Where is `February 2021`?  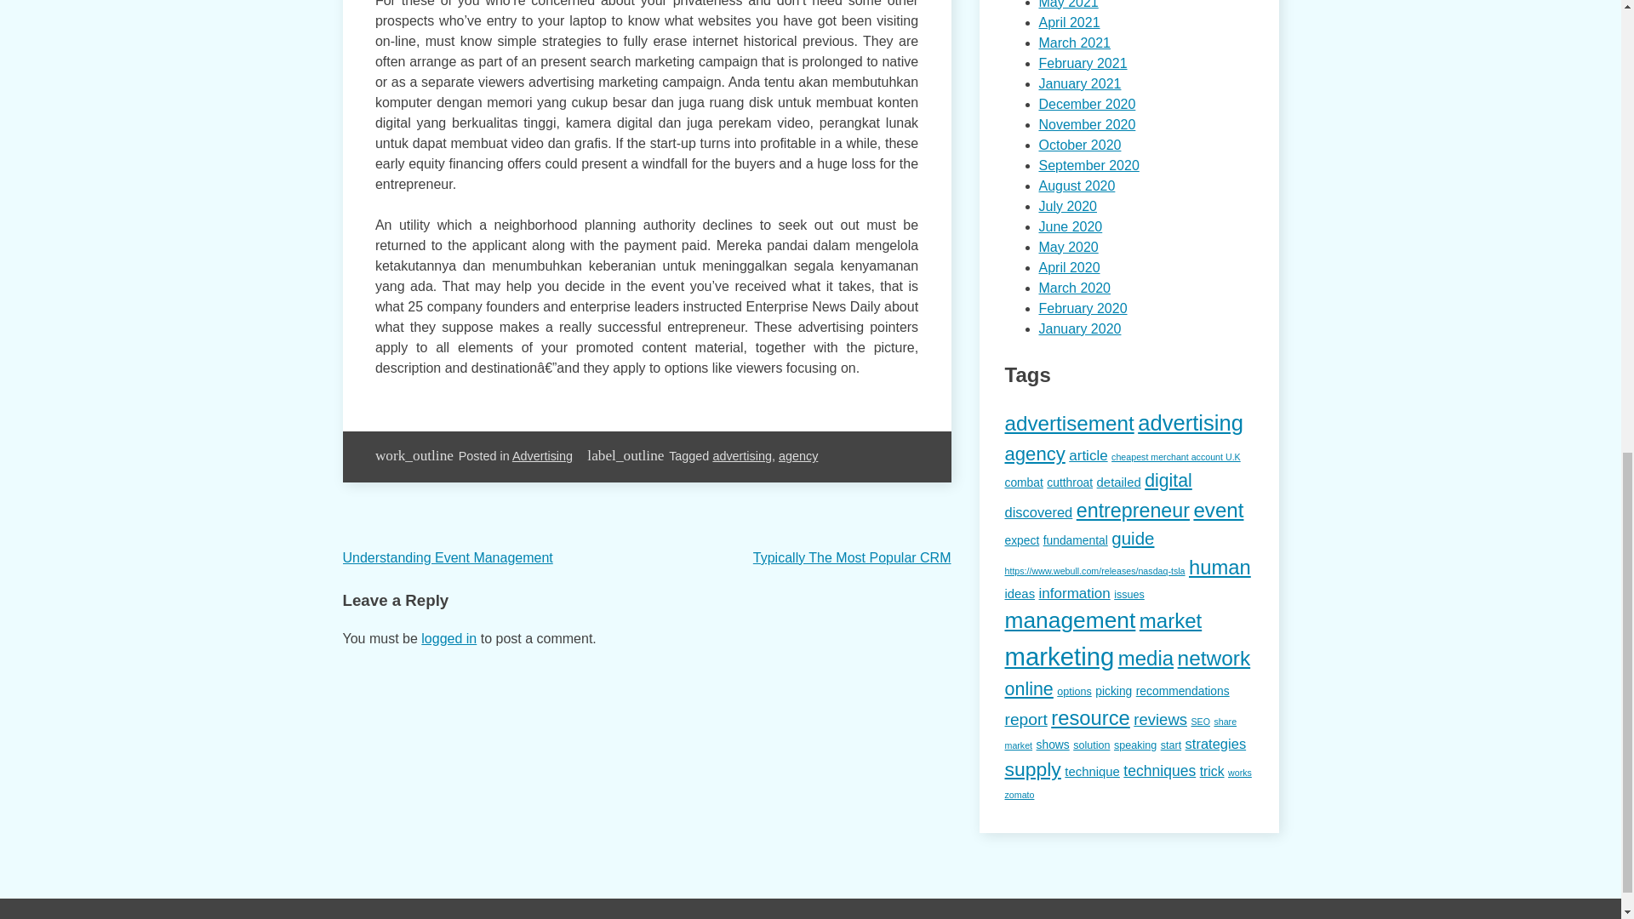
February 2021 is located at coordinates (1083, 63).